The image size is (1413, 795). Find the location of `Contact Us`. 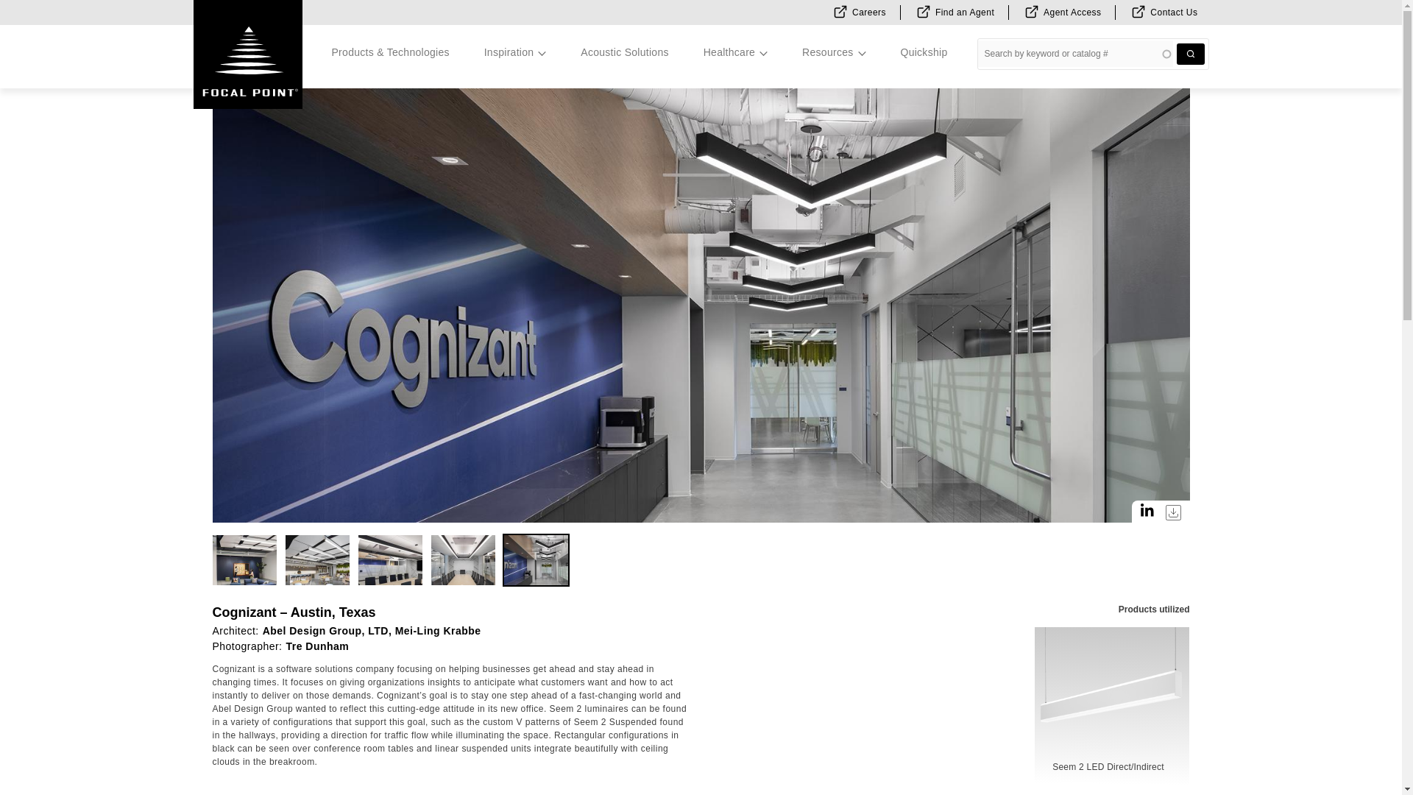

Contact Us is located at coordinates (1161, 12).